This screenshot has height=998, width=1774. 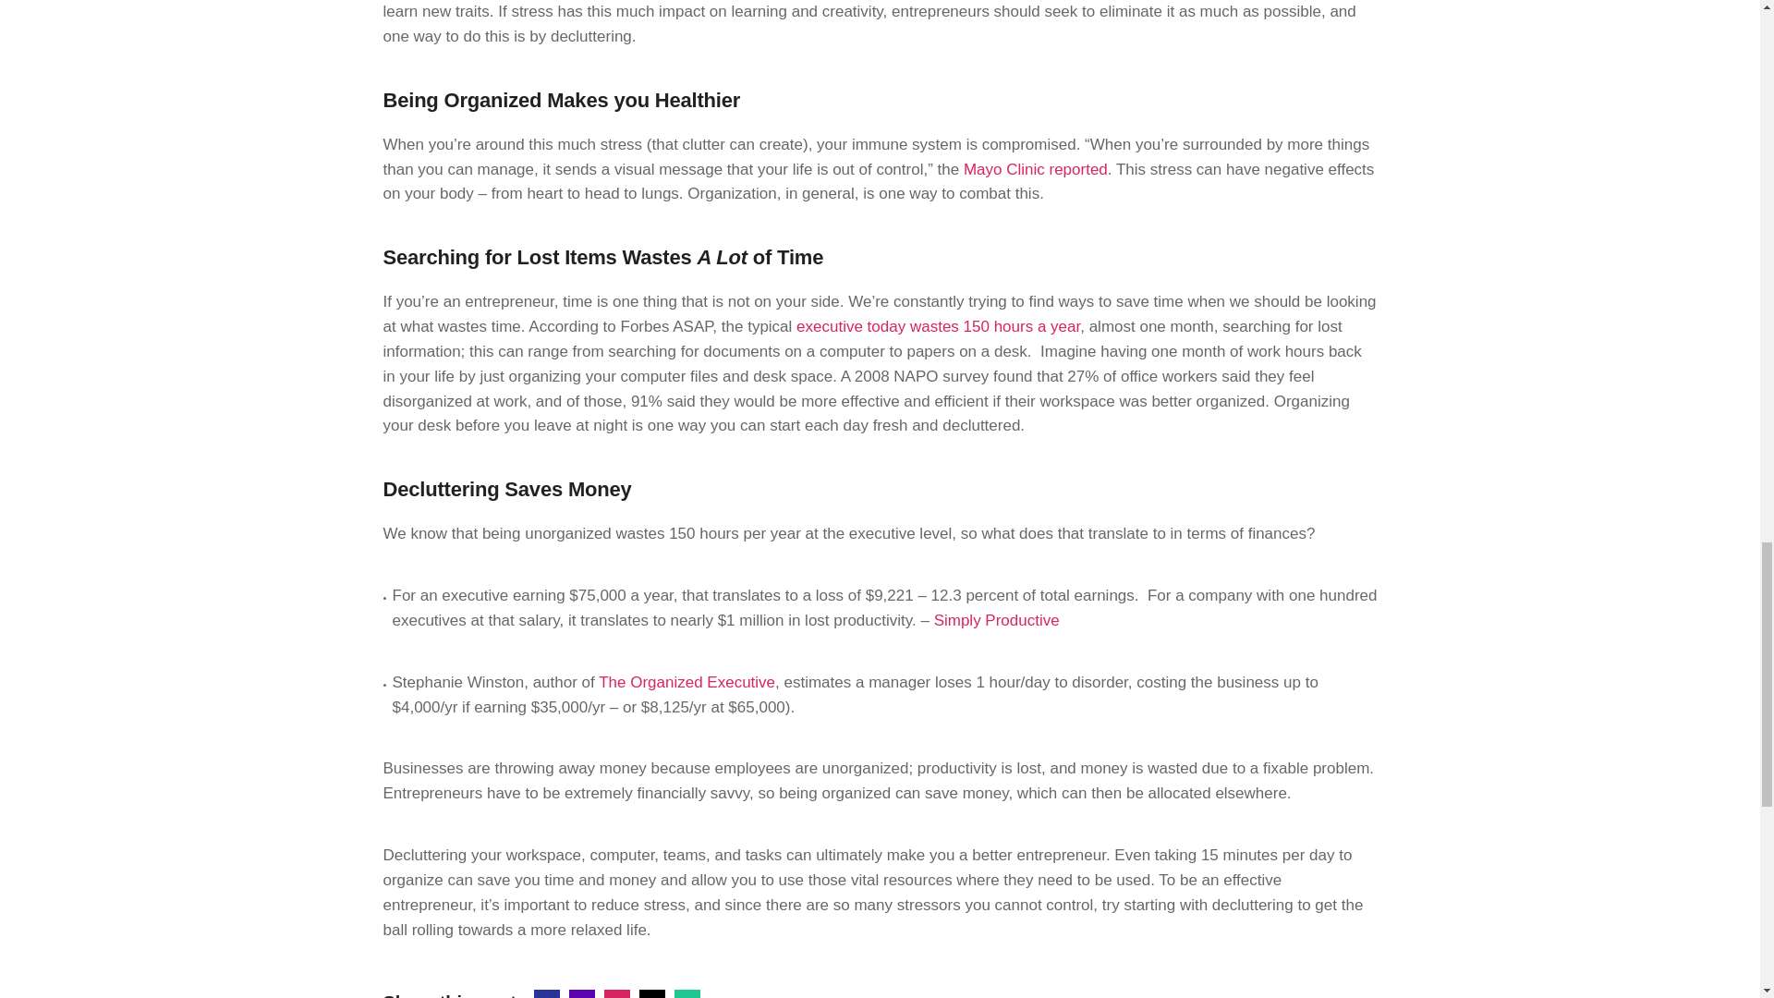 What do you see at coordinates (547, 994) in the screenshot?
I see `Facebook` at bounding box center [547, 994].